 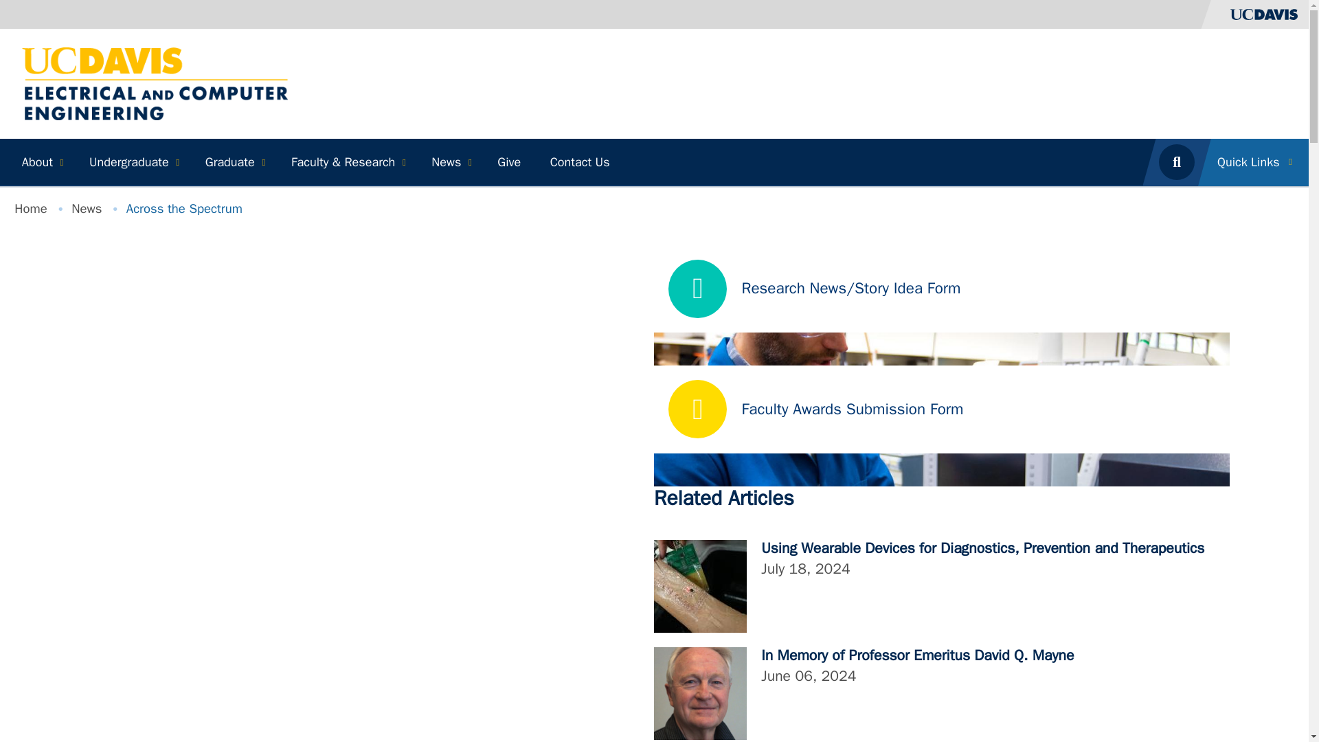 I want to click on Undergraduate, so click(x=132, y=162).